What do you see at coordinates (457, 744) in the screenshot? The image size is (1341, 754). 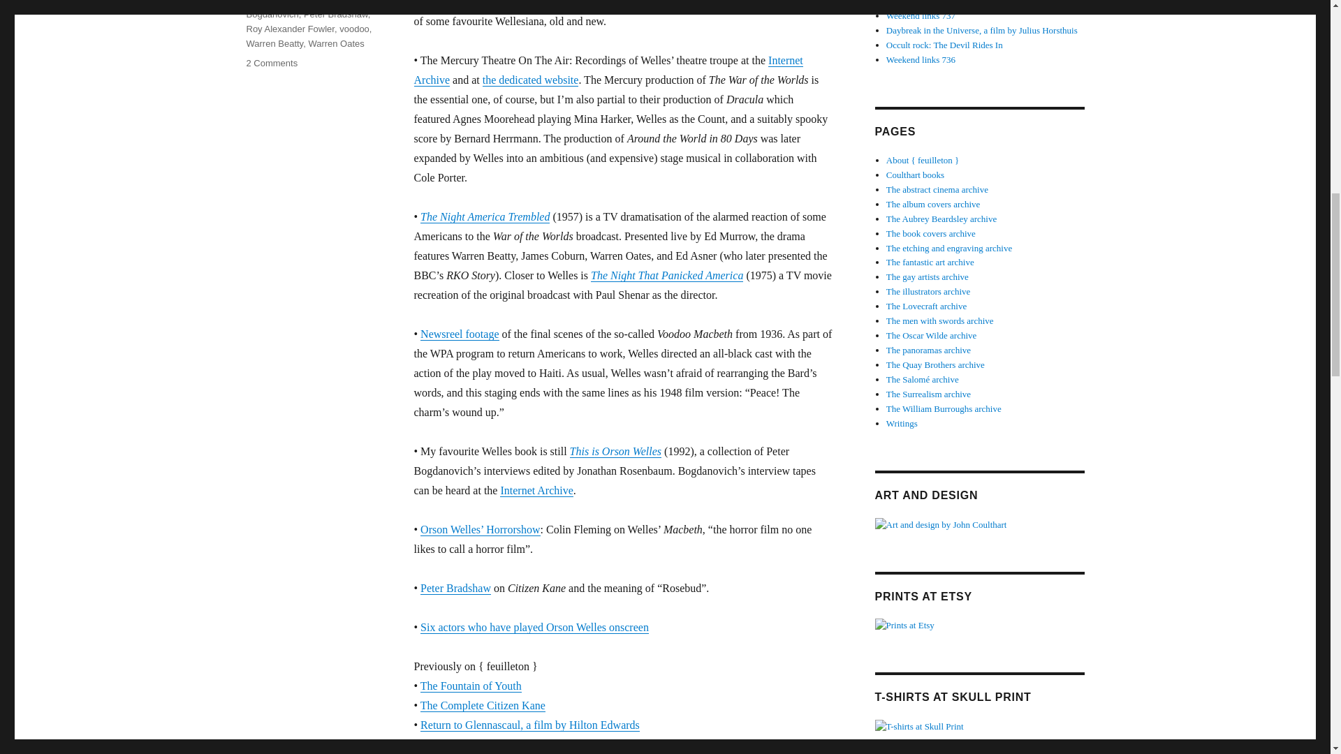 I see `Screening Kafka` at bounding box center [457, 744].